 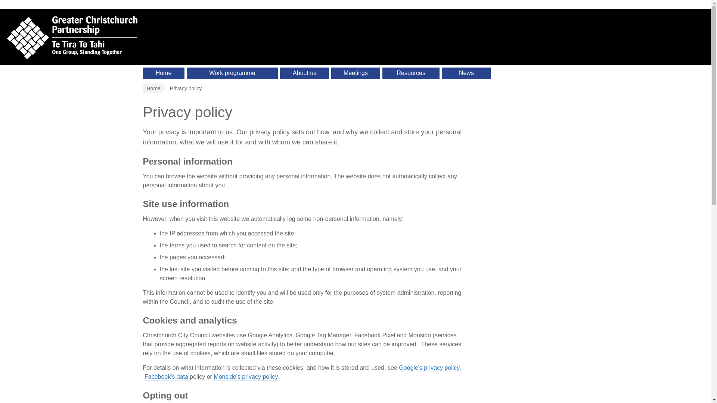 I want to click on Work programme, so click(x=232, y=73).